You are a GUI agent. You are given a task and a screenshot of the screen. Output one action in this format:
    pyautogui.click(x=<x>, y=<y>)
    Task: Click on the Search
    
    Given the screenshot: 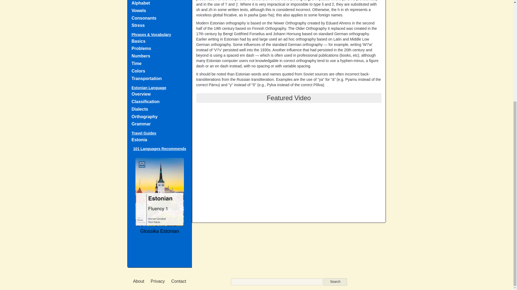 What is the action you would take?
    pyautogui.click(x=335, y=282)
    